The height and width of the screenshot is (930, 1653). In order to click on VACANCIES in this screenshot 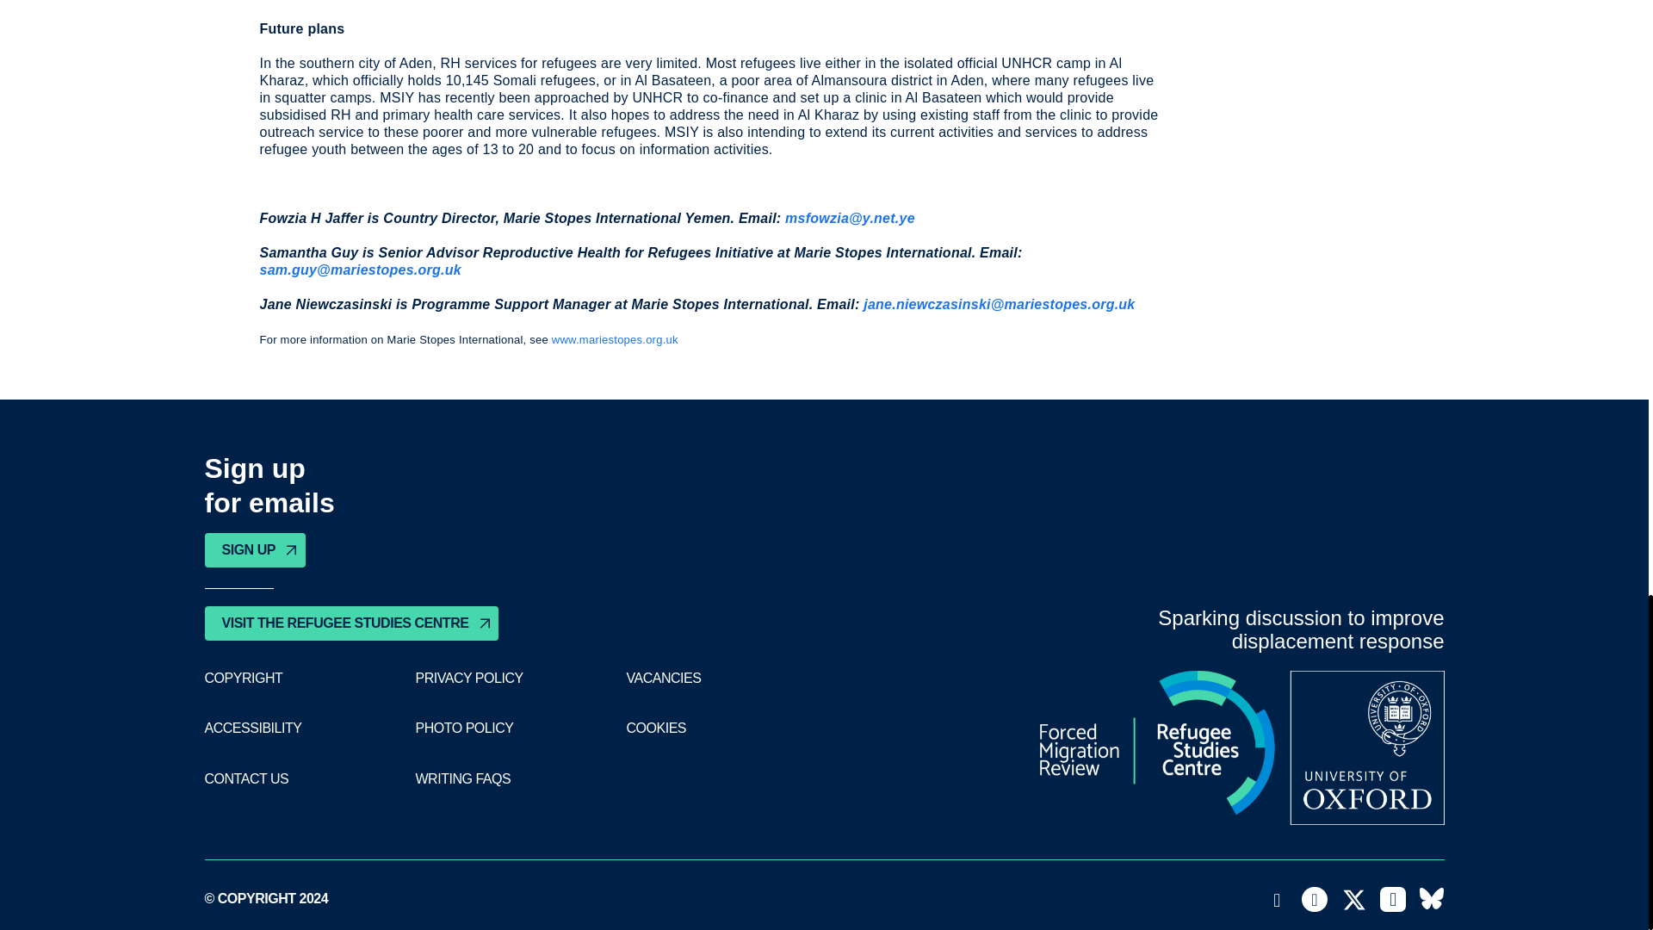, I will do `click(663, 679)`.